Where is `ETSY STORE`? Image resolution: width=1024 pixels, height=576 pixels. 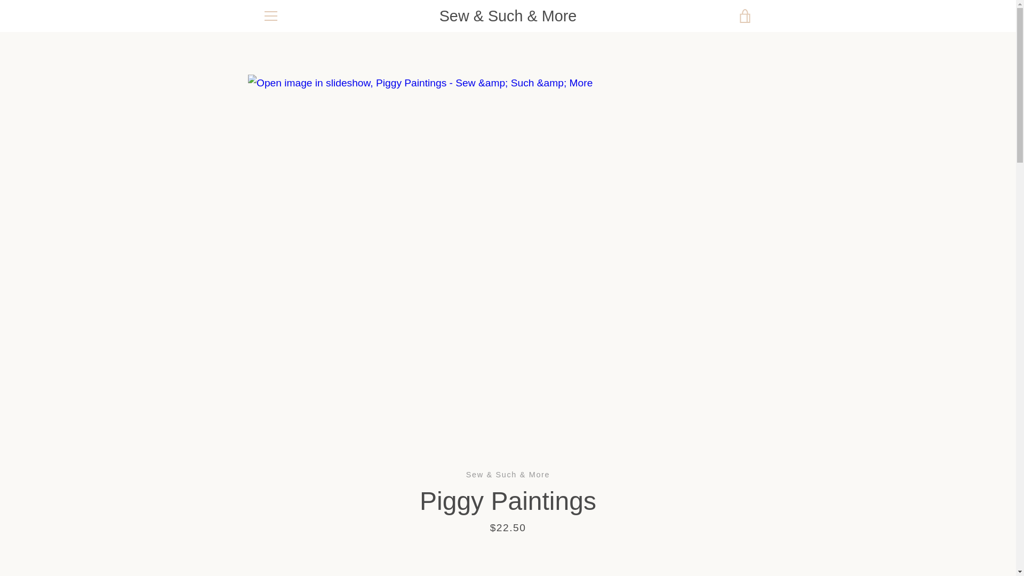 ETSY STORE is located at coordinates (289, 315).